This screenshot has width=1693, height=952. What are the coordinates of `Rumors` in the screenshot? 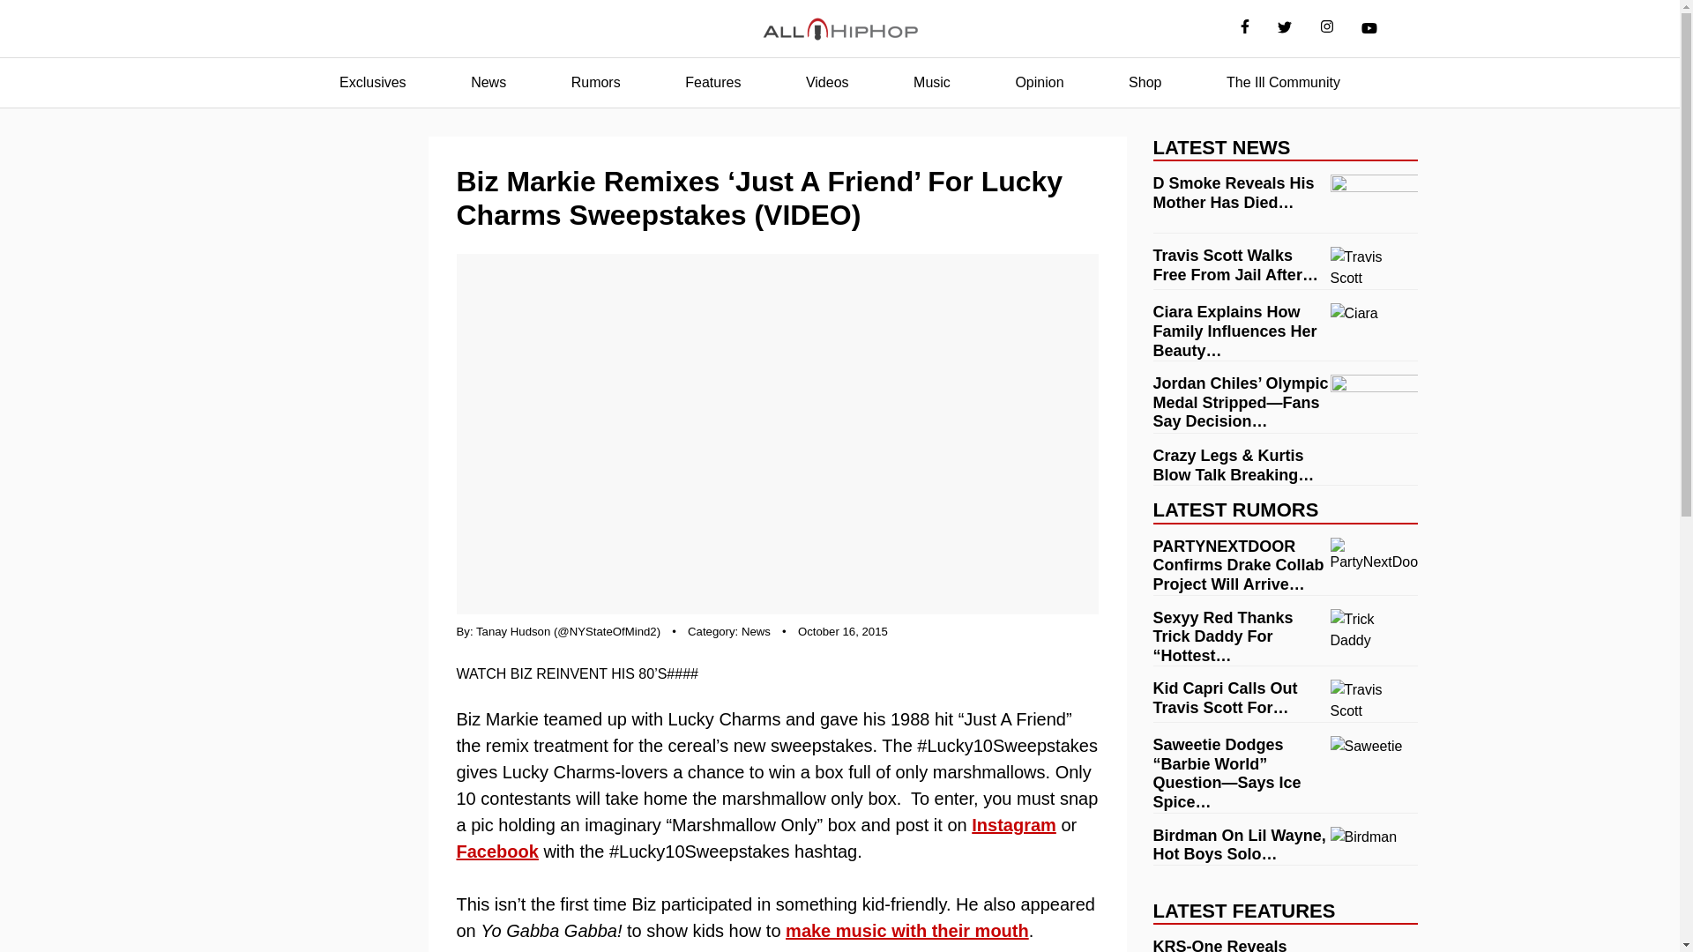 It's located at (596, 83).